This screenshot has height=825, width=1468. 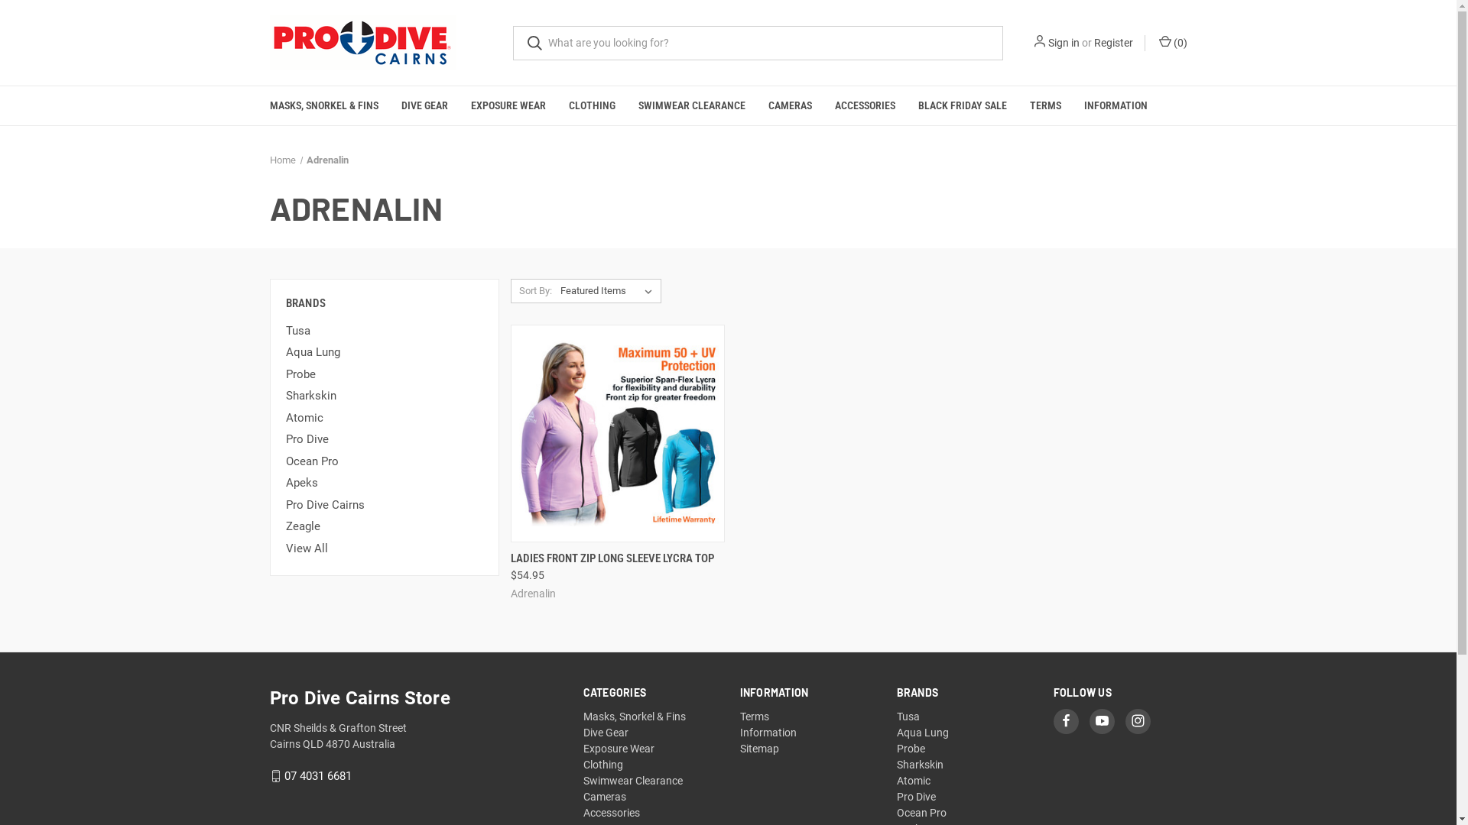 What do you see at coordinates (385, 548) in the screenshot?
I see `View All` at bounding box center [385, 548].